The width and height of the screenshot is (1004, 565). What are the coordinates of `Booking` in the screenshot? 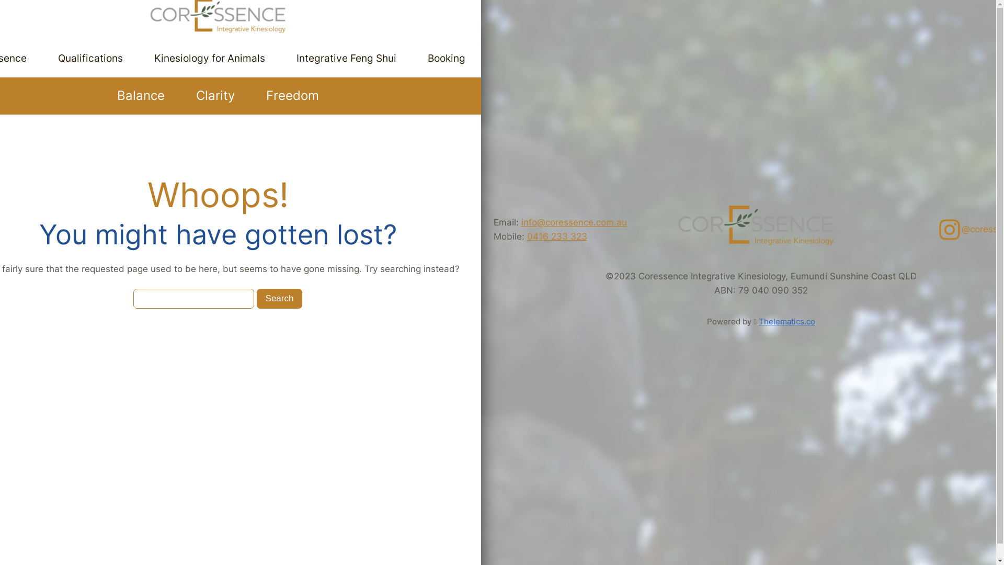 It's located at (447, 59).